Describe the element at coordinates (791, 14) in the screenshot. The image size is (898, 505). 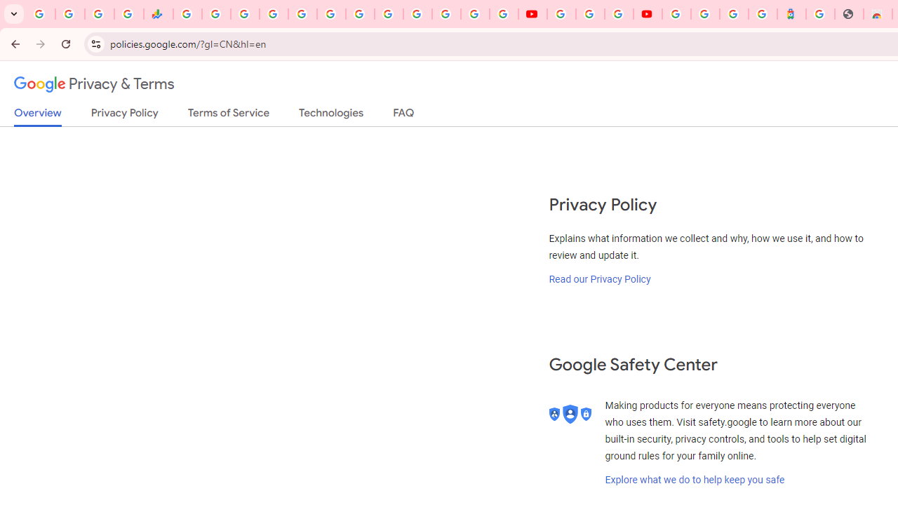
I see `Atour Hotel - Google hotels` at that location.